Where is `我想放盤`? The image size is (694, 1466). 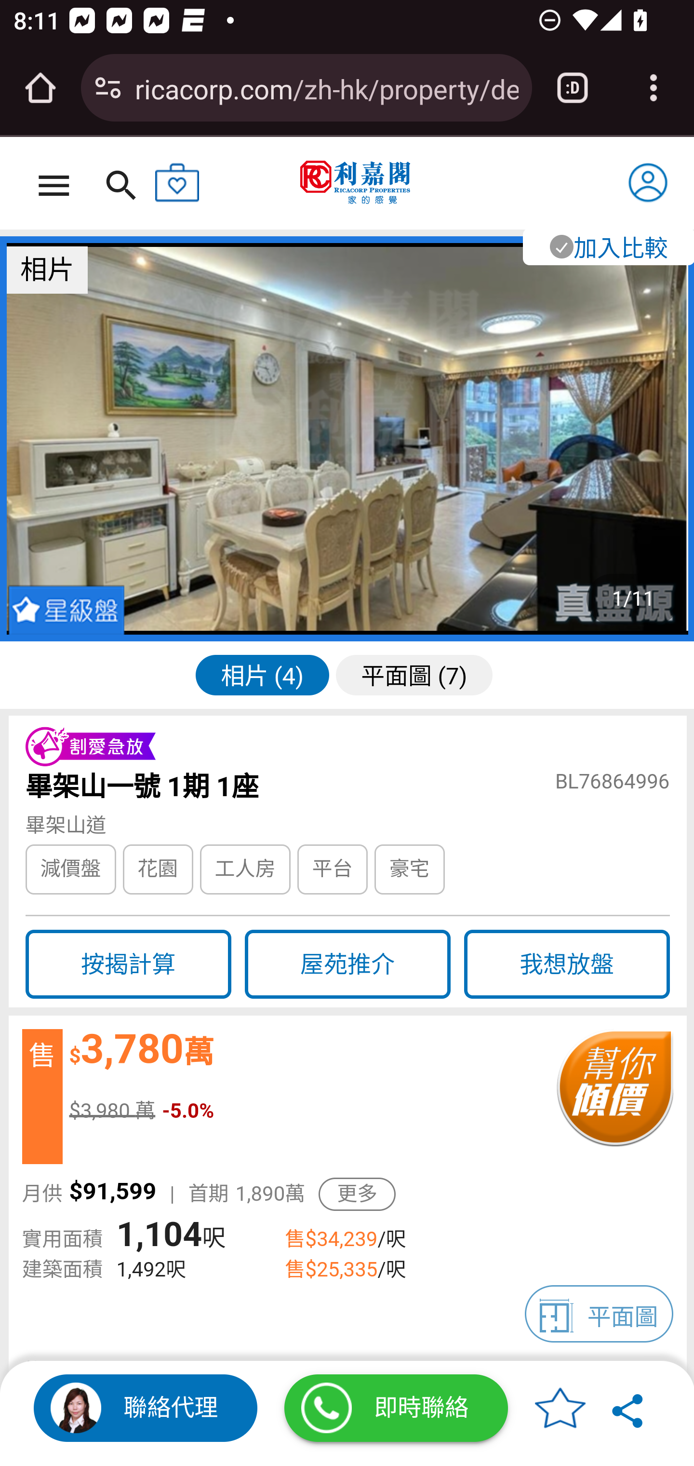
我想放盤 is located at coordinates (567, 964).